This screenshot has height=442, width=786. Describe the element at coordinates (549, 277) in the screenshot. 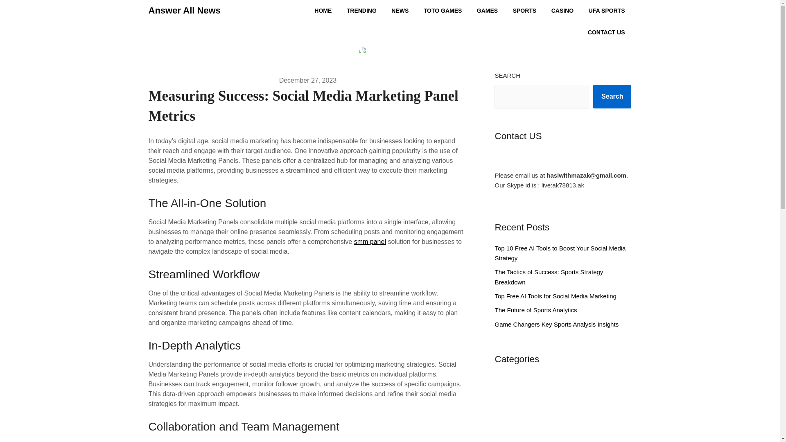

I see `The Tactics of Success: Sports Strategy Breakdown` at that location.